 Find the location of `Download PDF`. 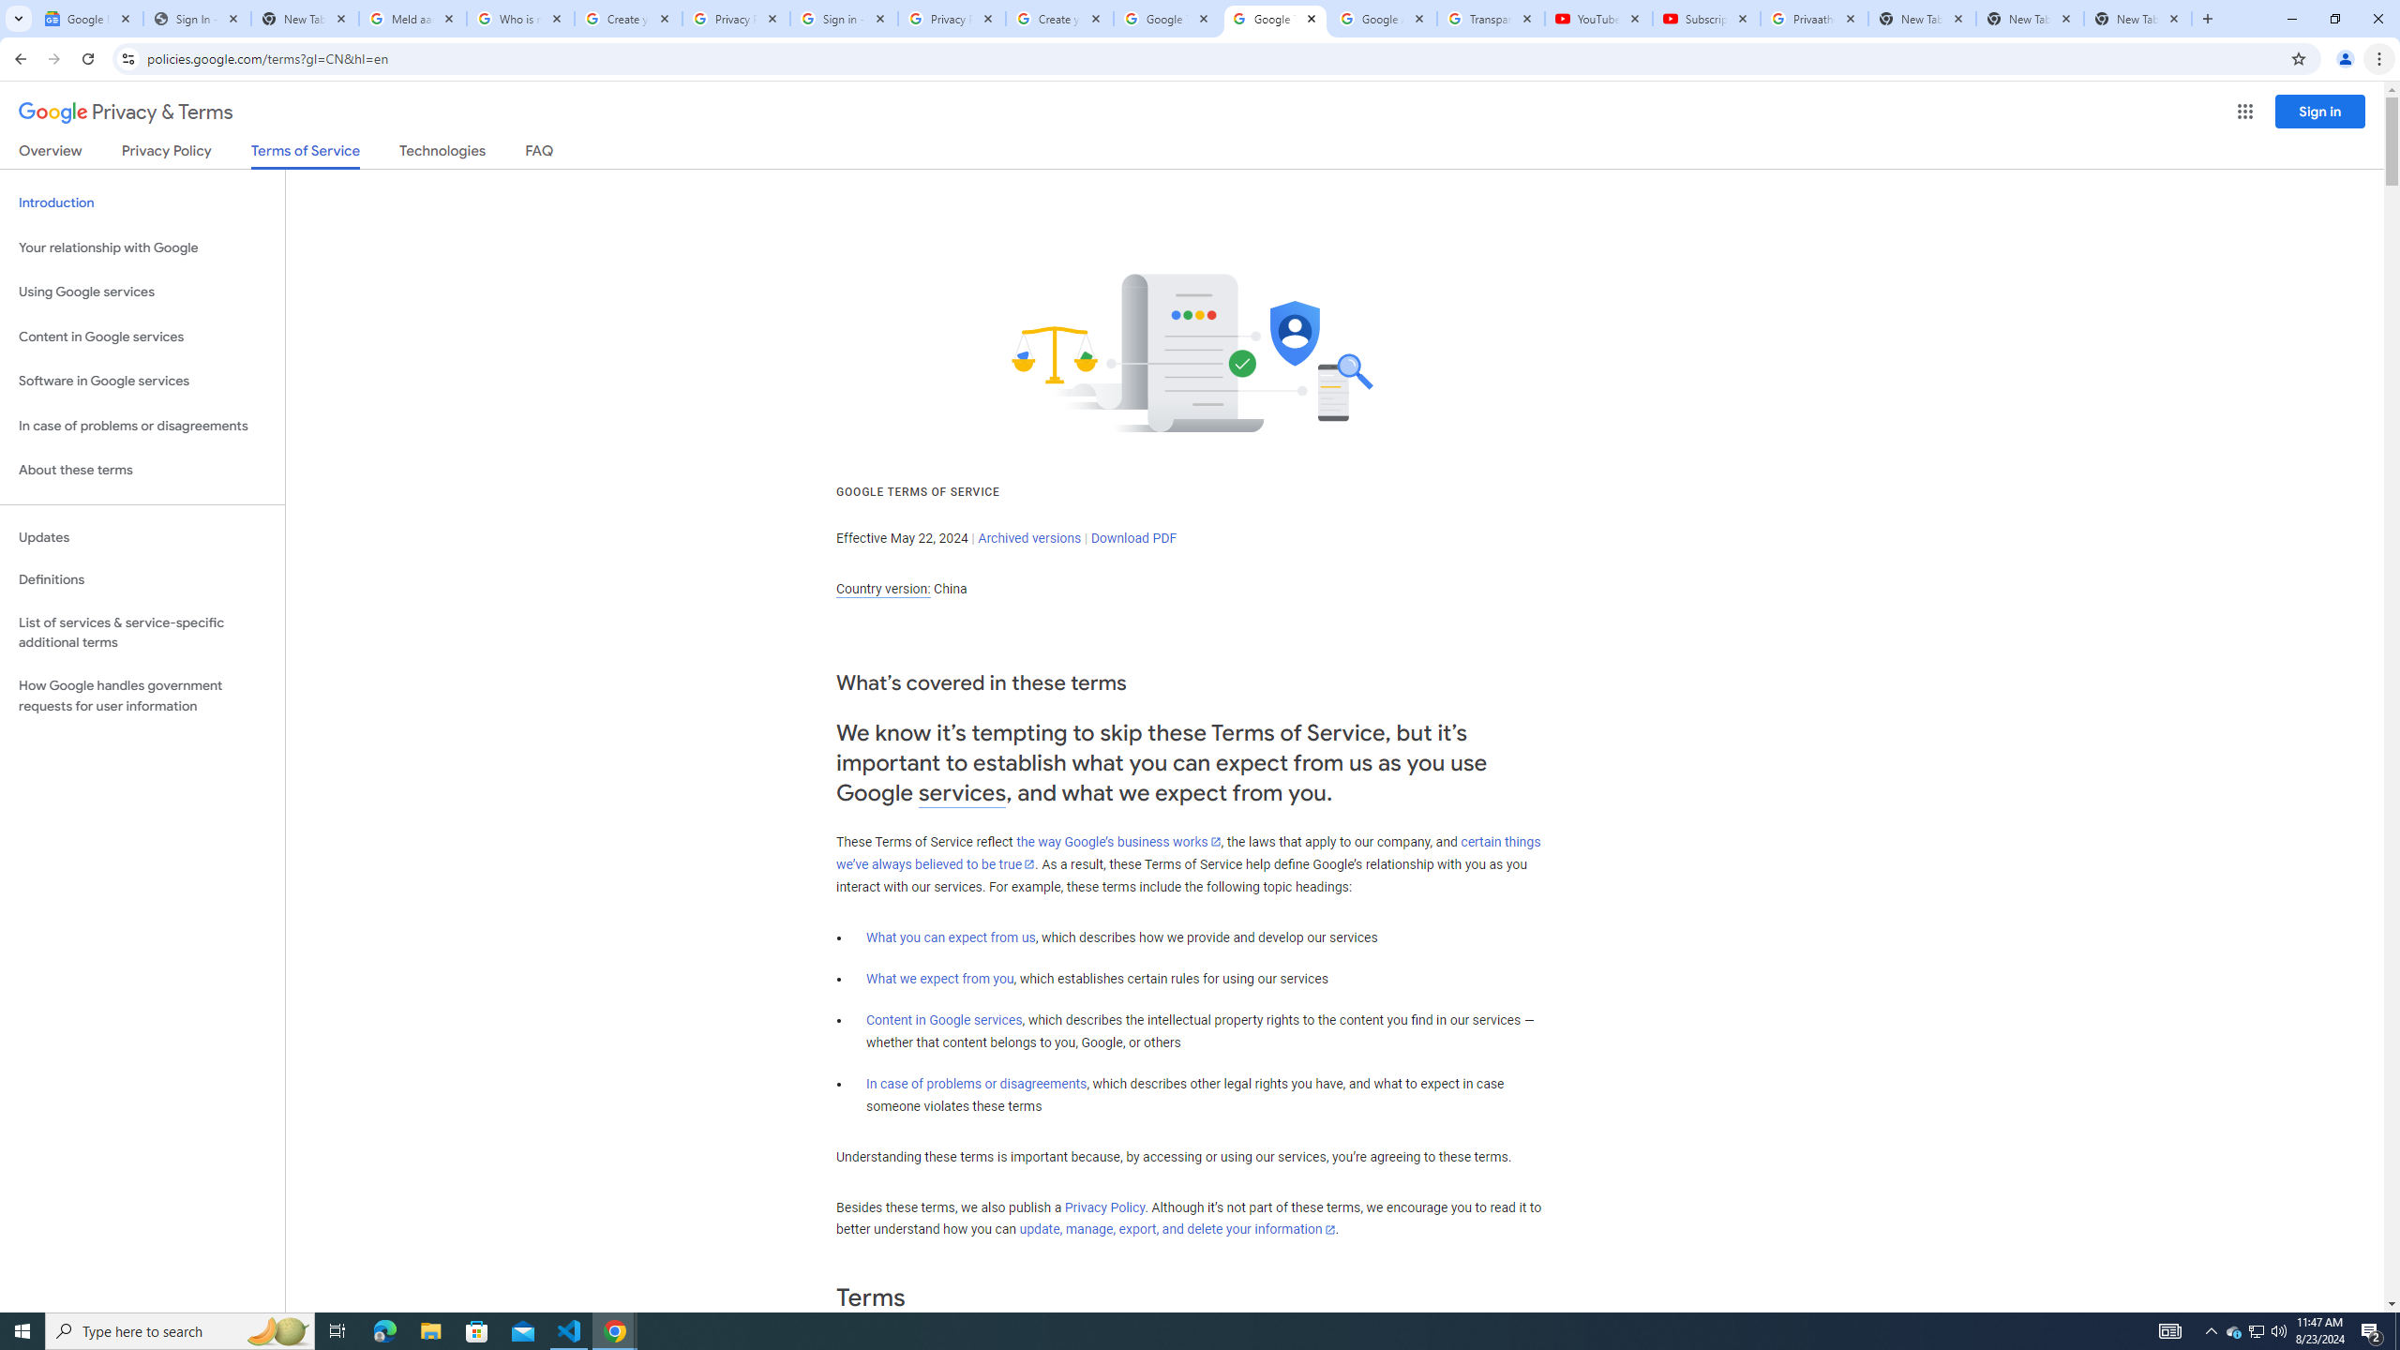

Download PDF is located at coordinates (1133, 538).